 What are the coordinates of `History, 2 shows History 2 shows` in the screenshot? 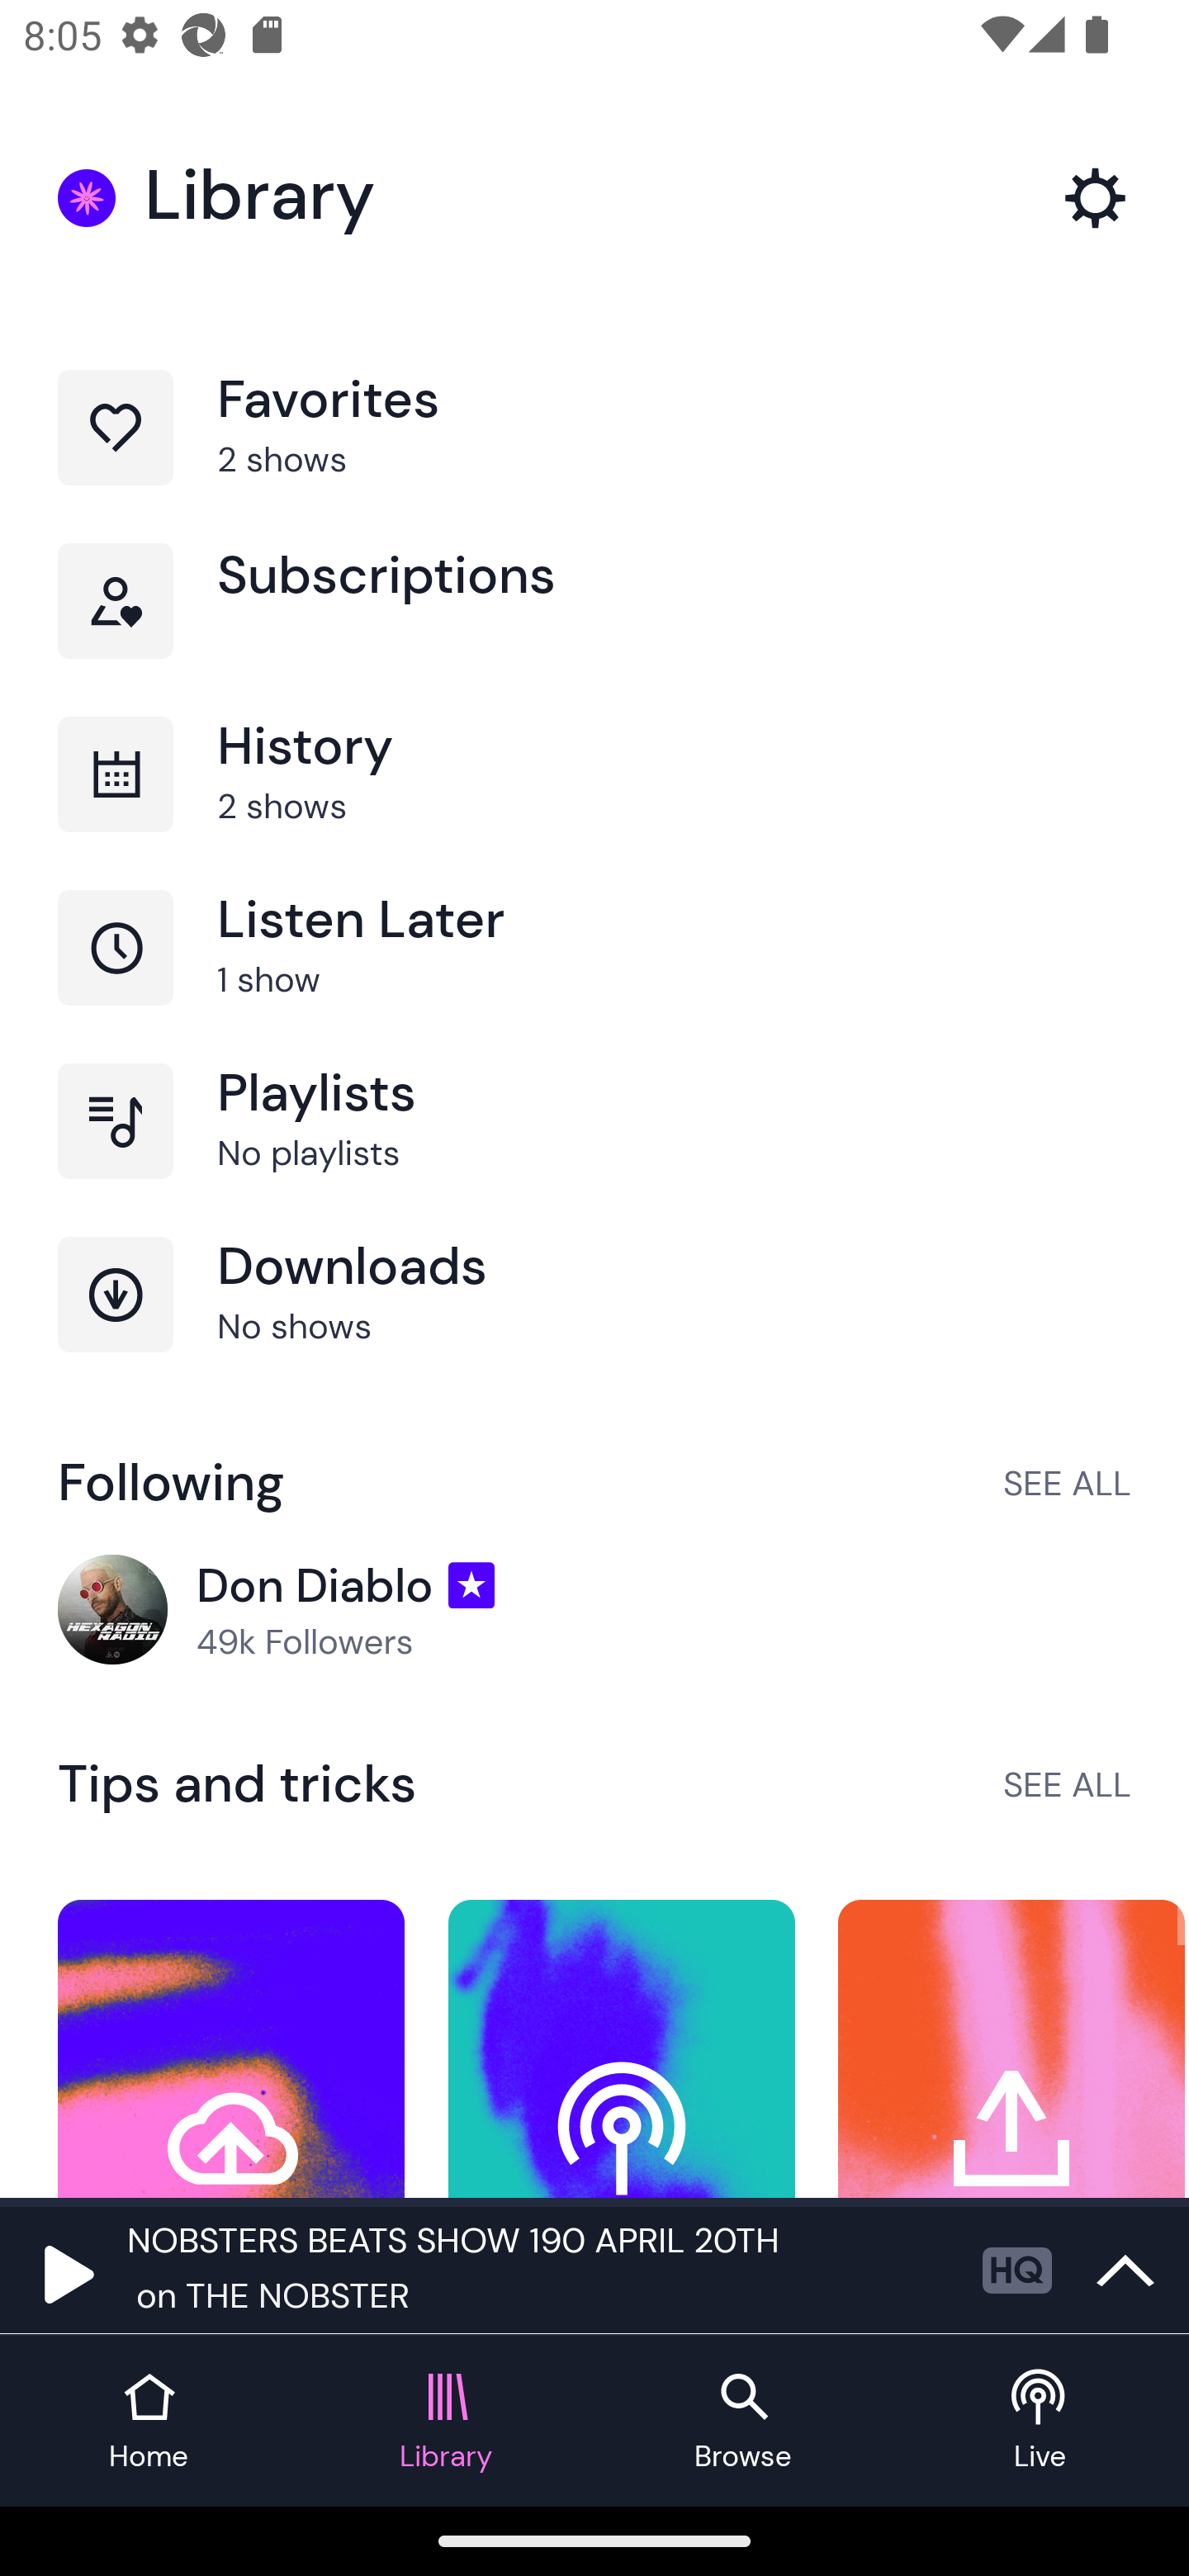 It's located at (594, 803).